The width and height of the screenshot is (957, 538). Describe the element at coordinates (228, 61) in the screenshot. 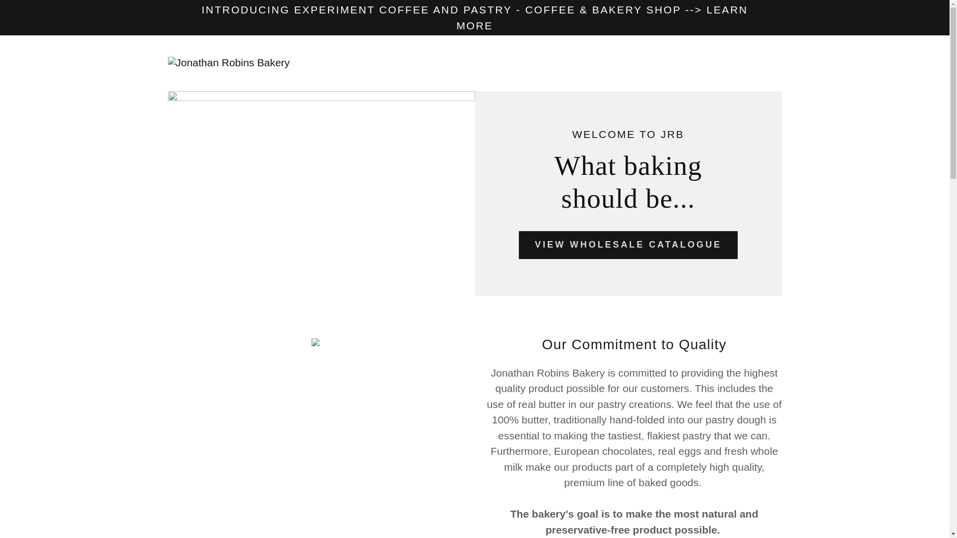

I see `Jonathan Robins Bakery` at that location.